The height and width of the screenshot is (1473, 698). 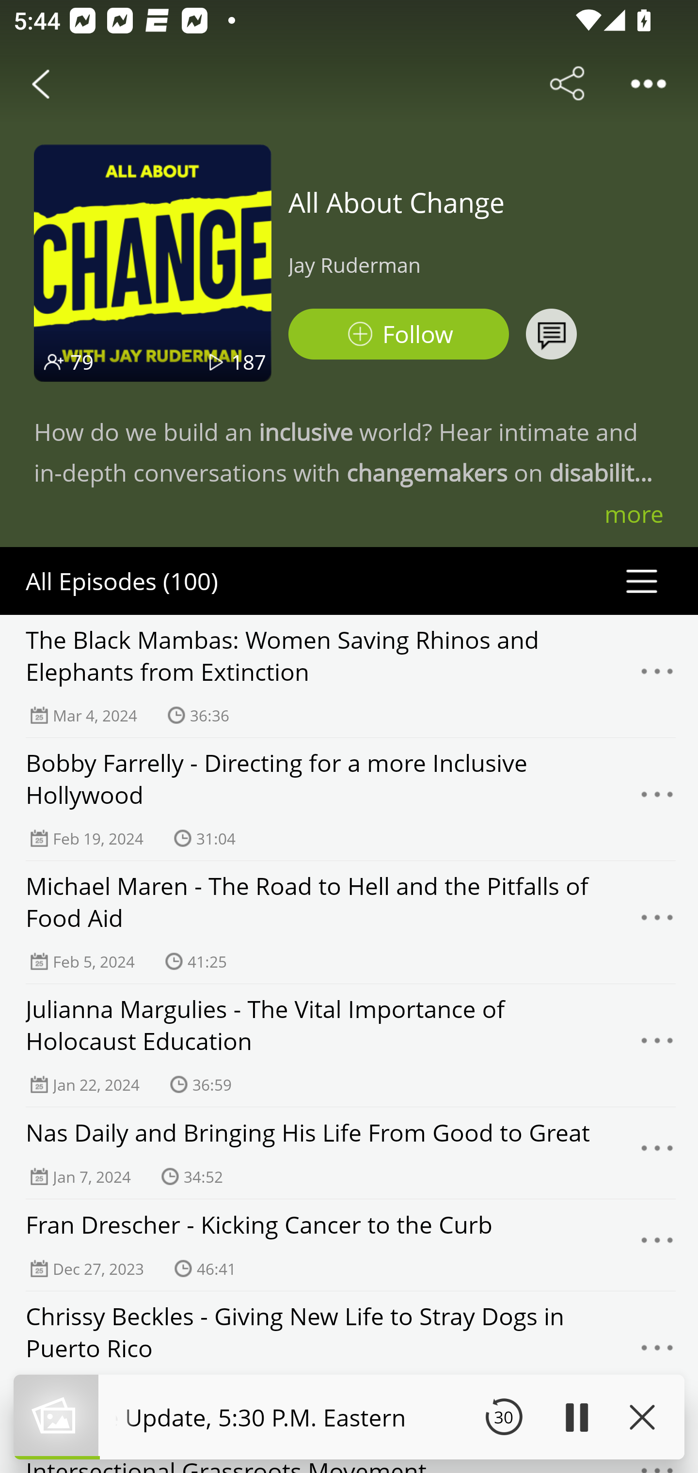 What do you see at coordinates (81, 361) in the screenshot?
I see `79` at bounding box center [81, 361].